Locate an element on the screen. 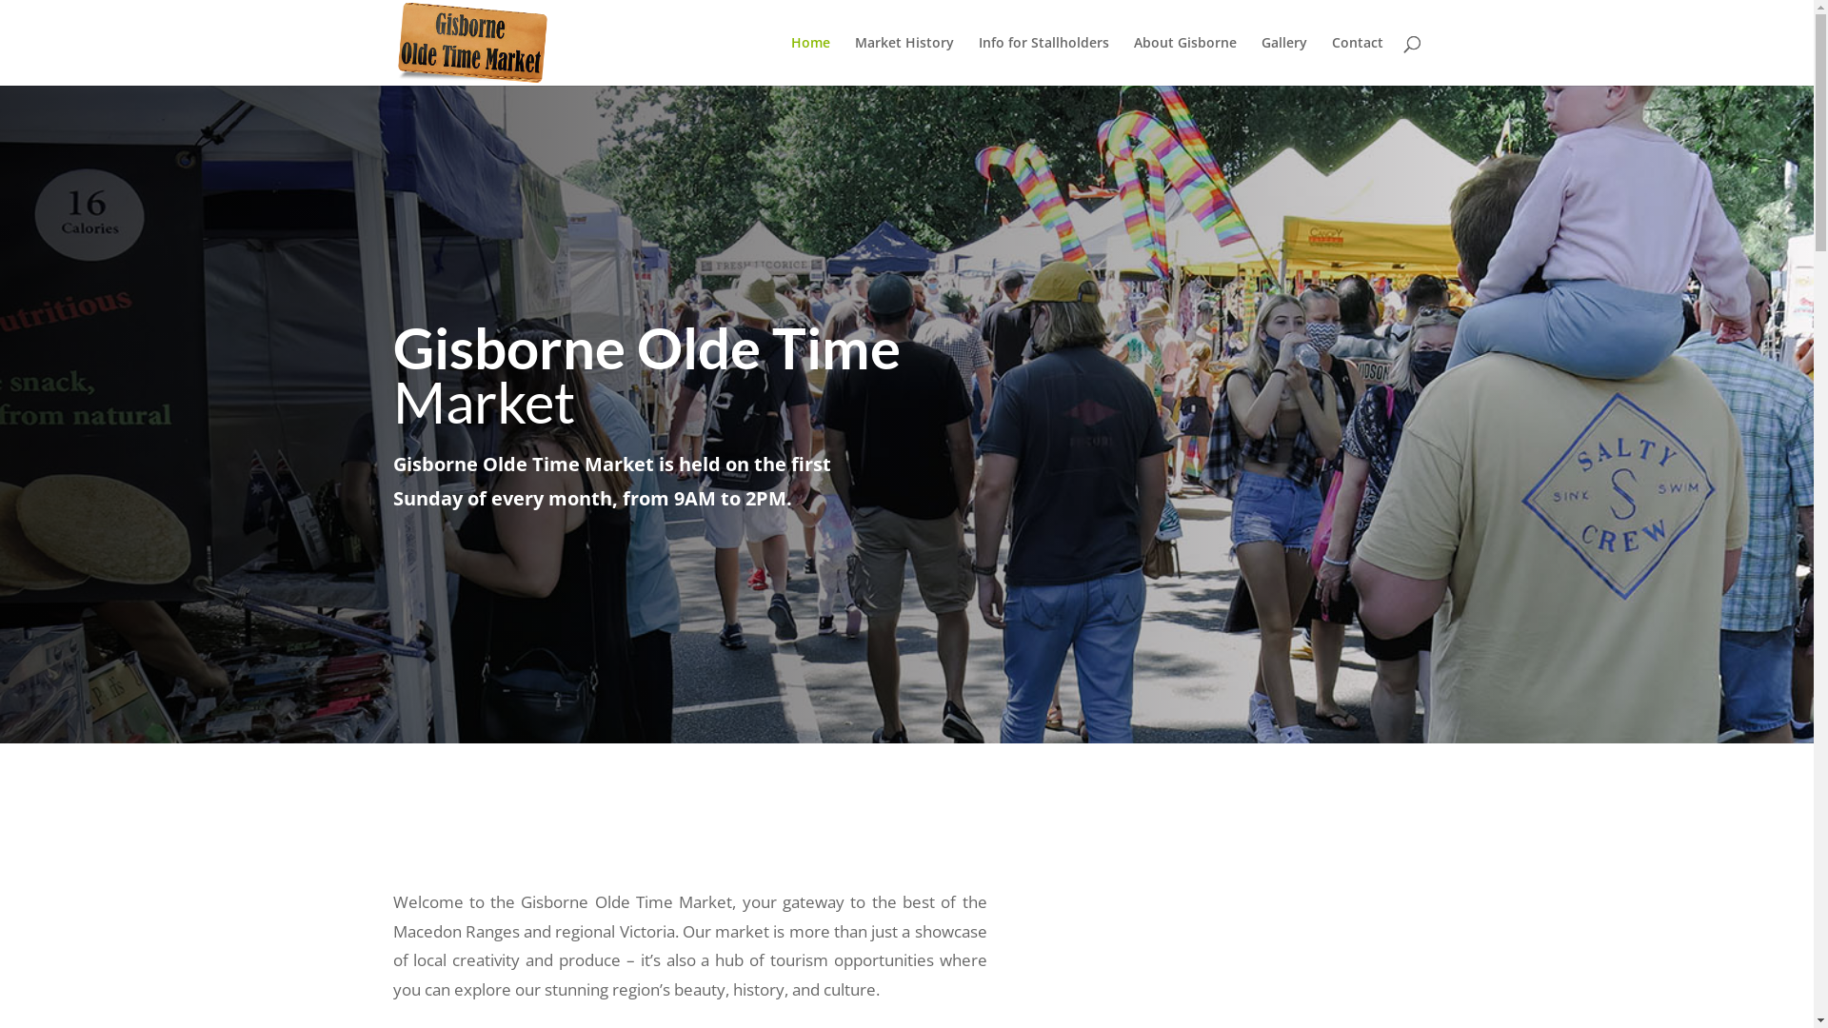 The width and height of the screenshot is (1828, 1028). Info for Stallholders is located at coordinates (1043, 61).